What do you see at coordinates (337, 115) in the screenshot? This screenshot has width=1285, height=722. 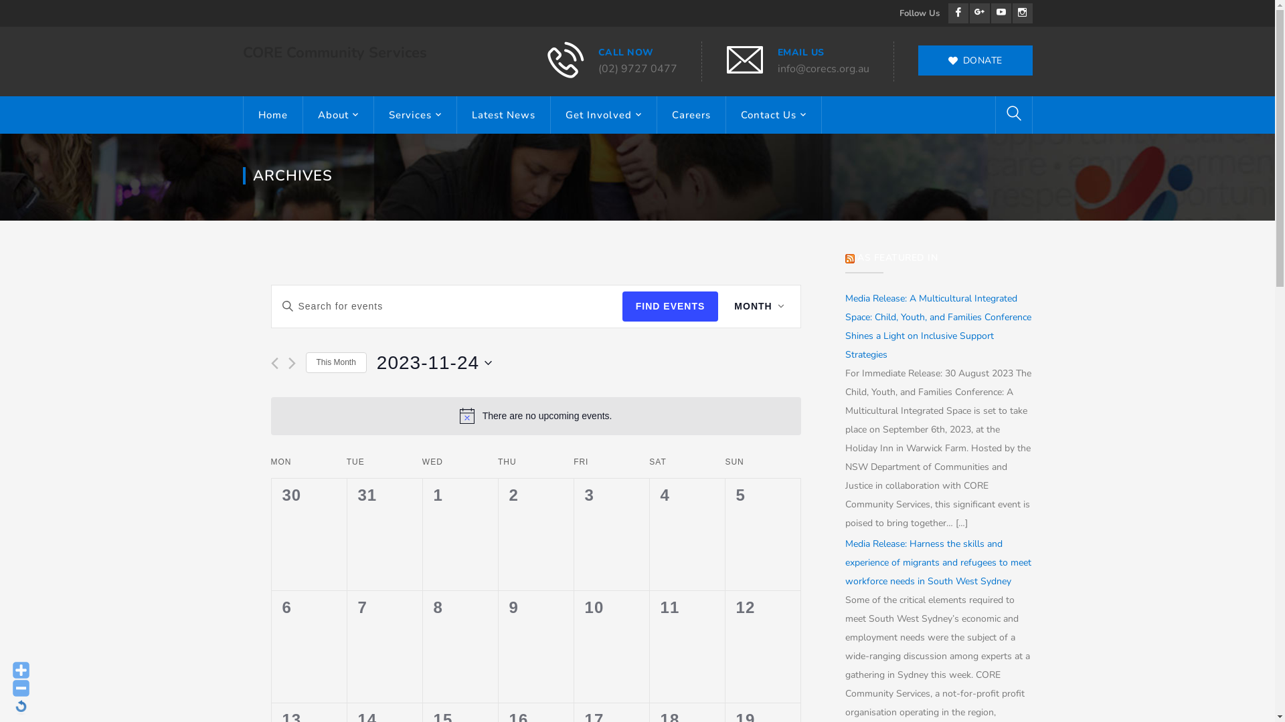 I see `About` at bounding box center [337, 115].